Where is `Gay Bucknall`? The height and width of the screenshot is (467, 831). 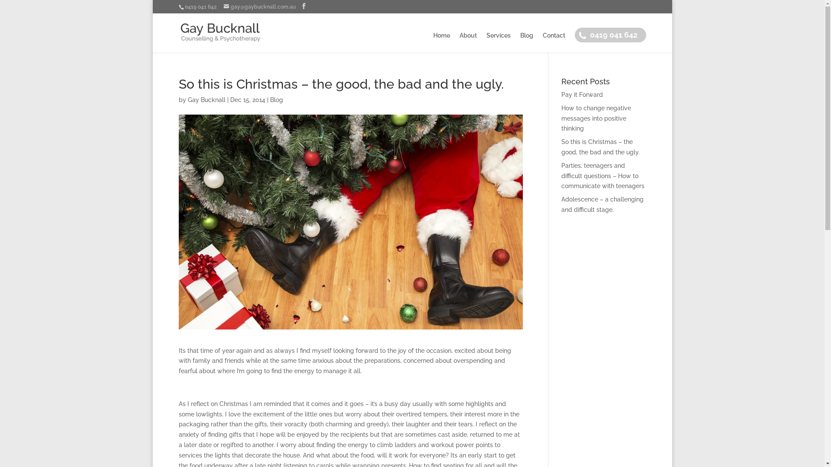 Gay Bucknall is located at coordinates (207, 100).